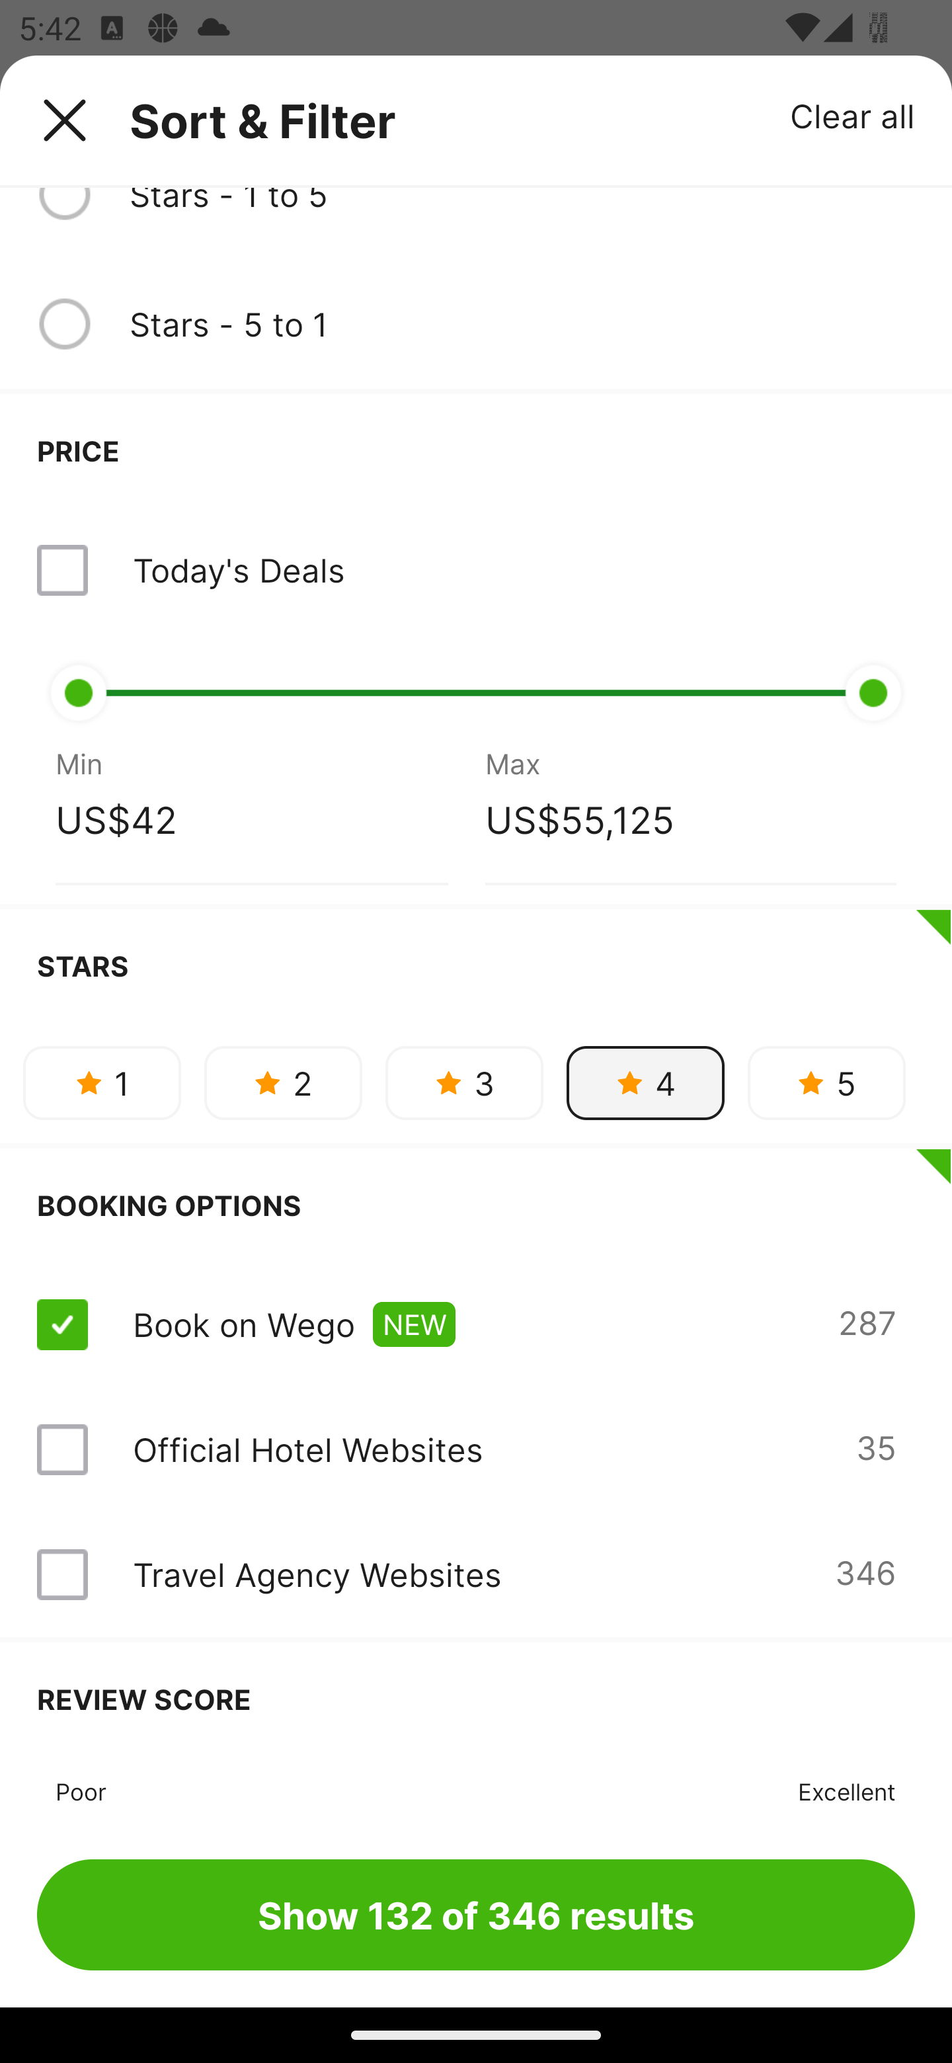 The width and height of the screenshot is (952, 2063). What do you see at coordinates (853, 115) in the screenshot?
I see `Clear all` at bounding box center [853, 115].